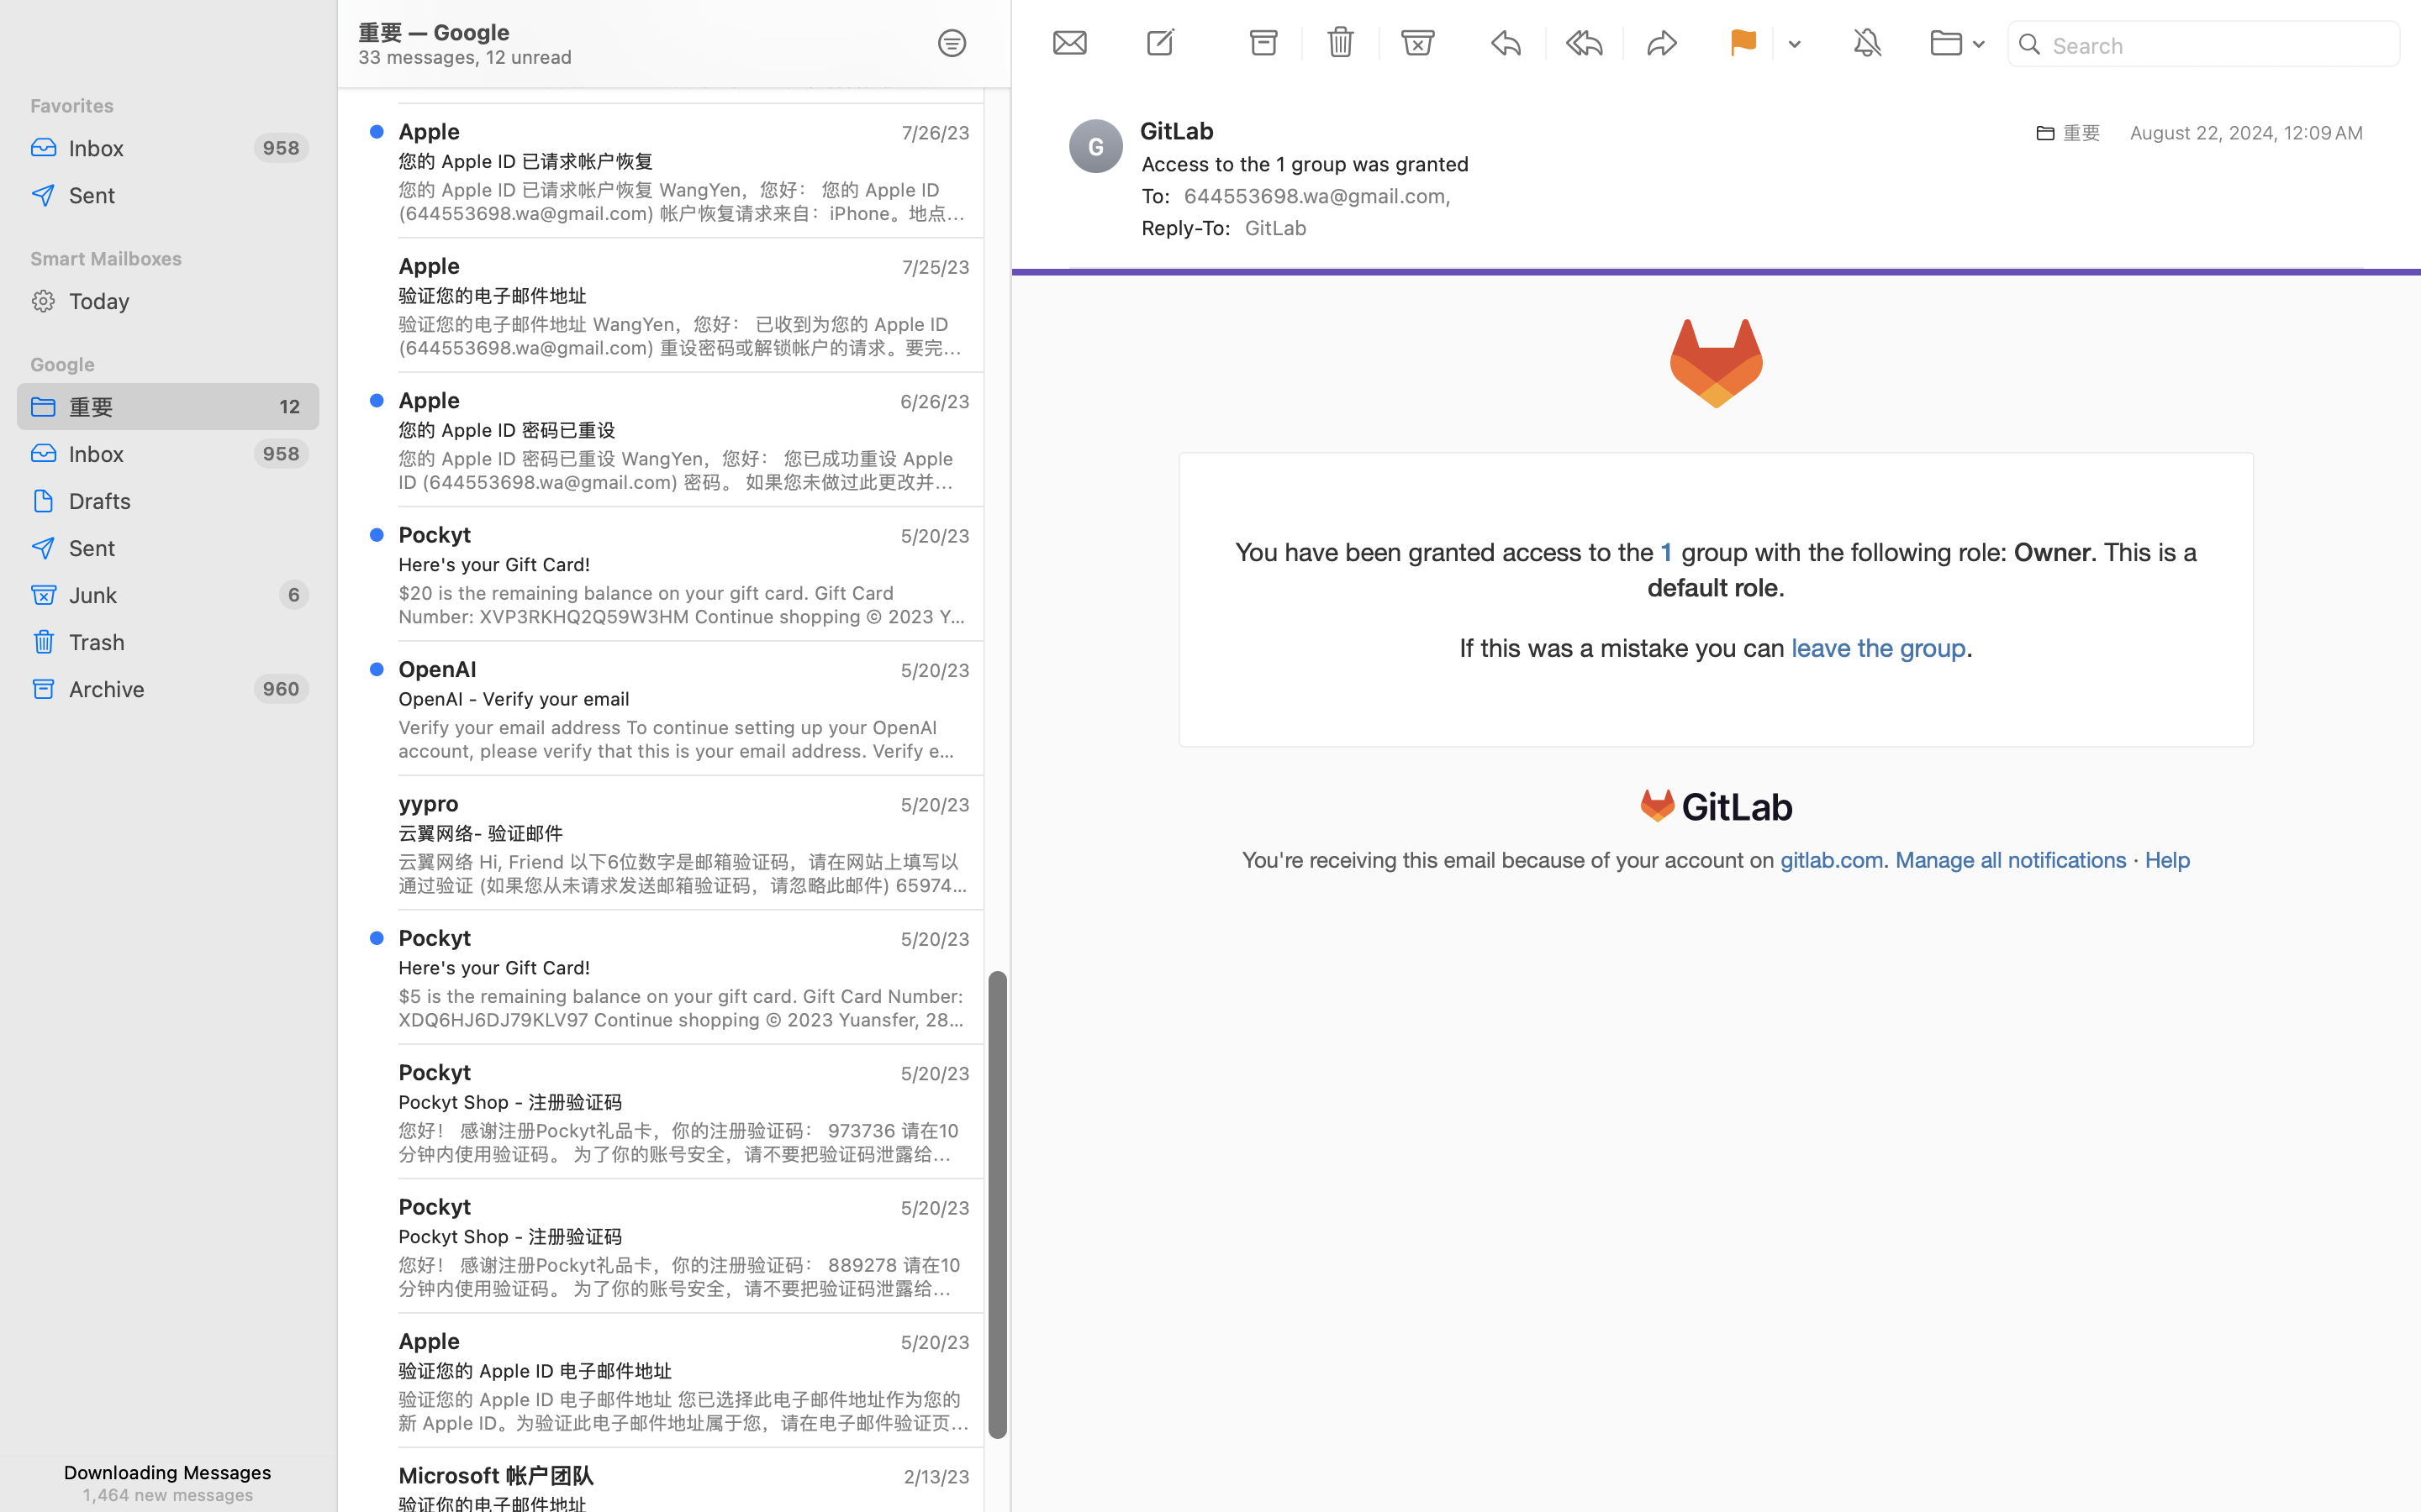 This screenshot has width=2421, height=1512. What do you see at coordinates (684, 739) in the screenshot?
I see `Verify your email address To continue setting up your OpenAI account, please verify that this is your email address. Verify email address This link will expire in 5 days. If you did not make this request, please disregard this email. For help, contact us through our Help center.` at bounding box center [684, 739].